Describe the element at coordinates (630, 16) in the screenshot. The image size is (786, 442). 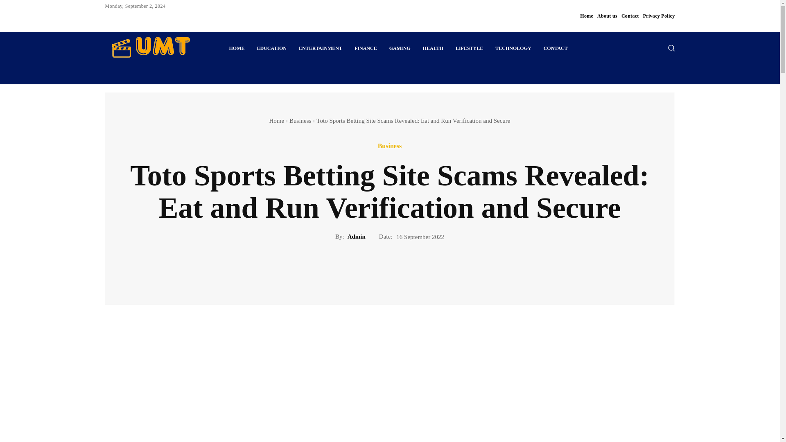
I see `Contact` at that location.